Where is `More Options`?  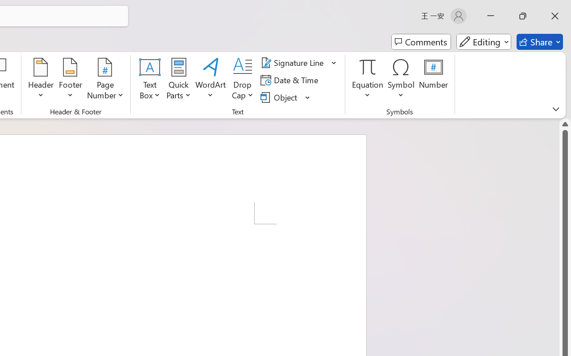 More Options is located at coordinates (368, 92).